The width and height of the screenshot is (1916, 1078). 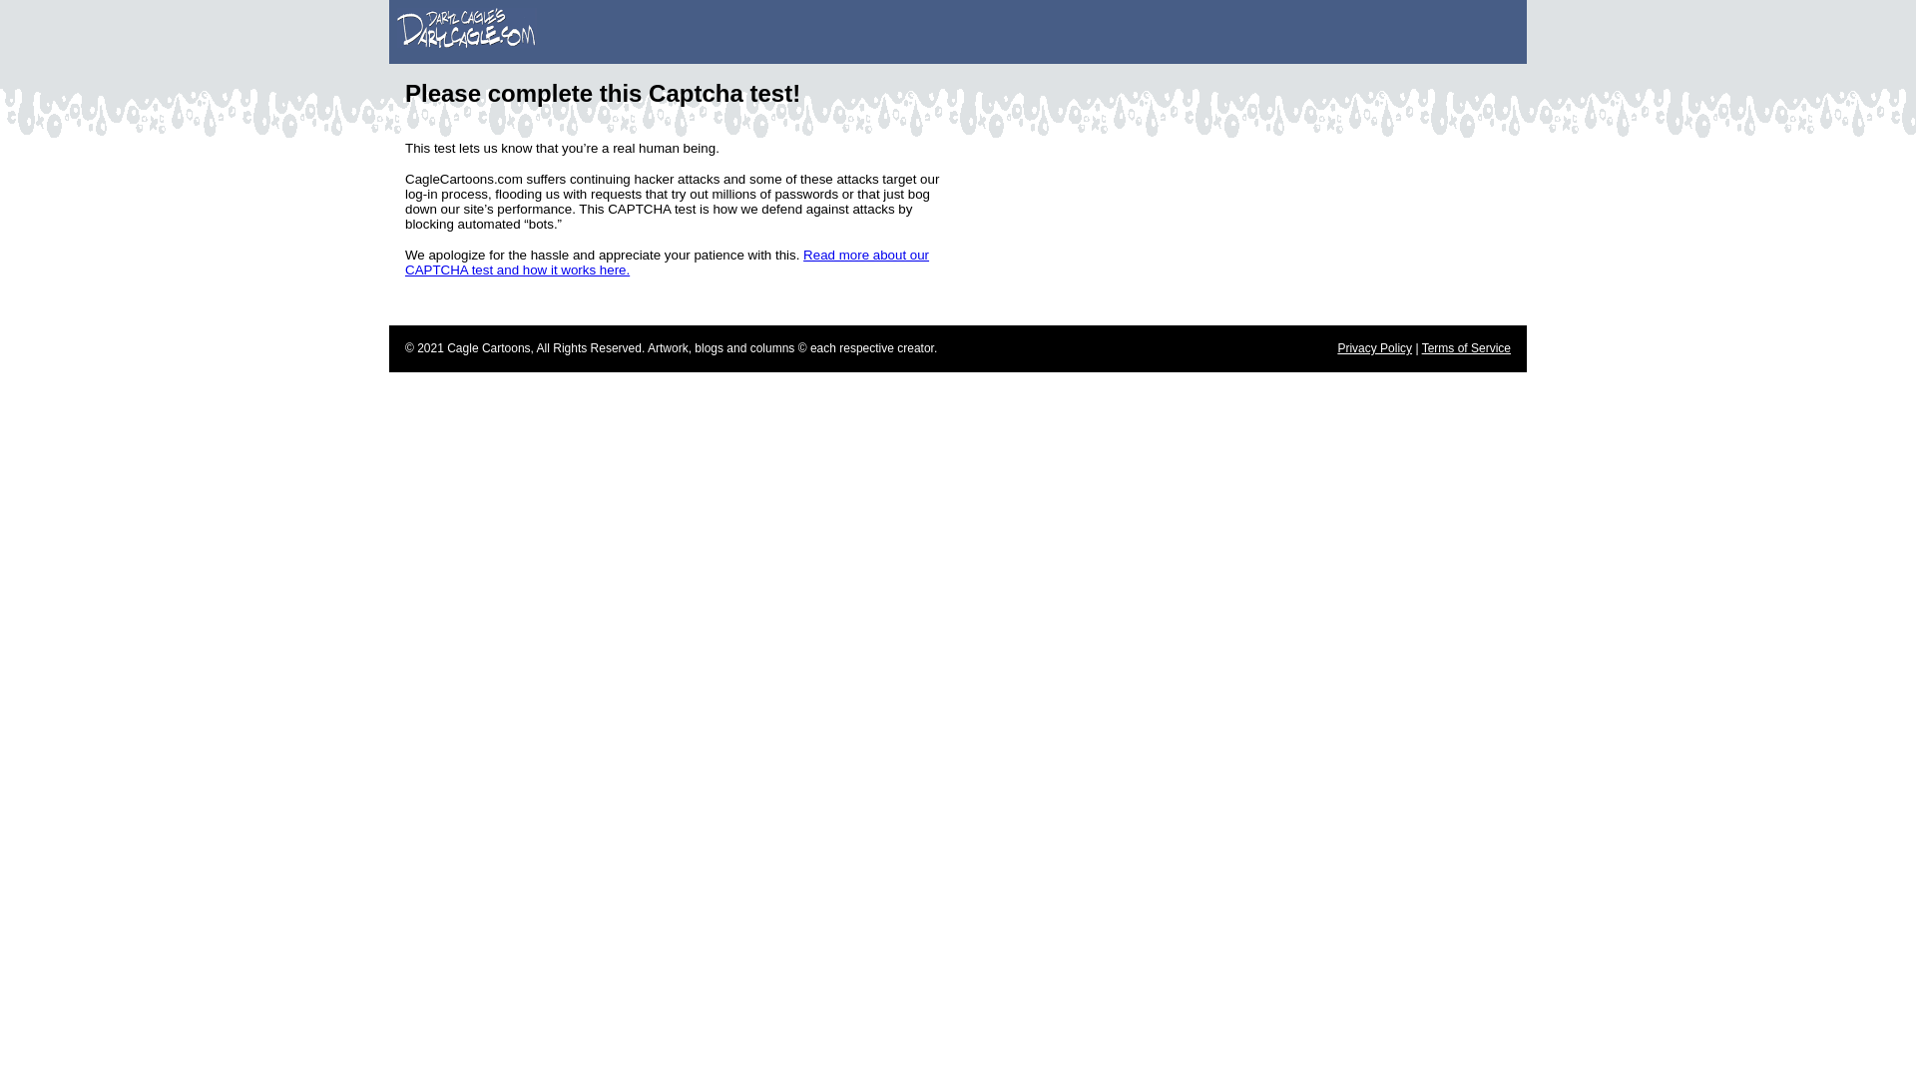 I want to click on Read more about our CAPTCHA test and how it works here., so click(x=667, y=262).